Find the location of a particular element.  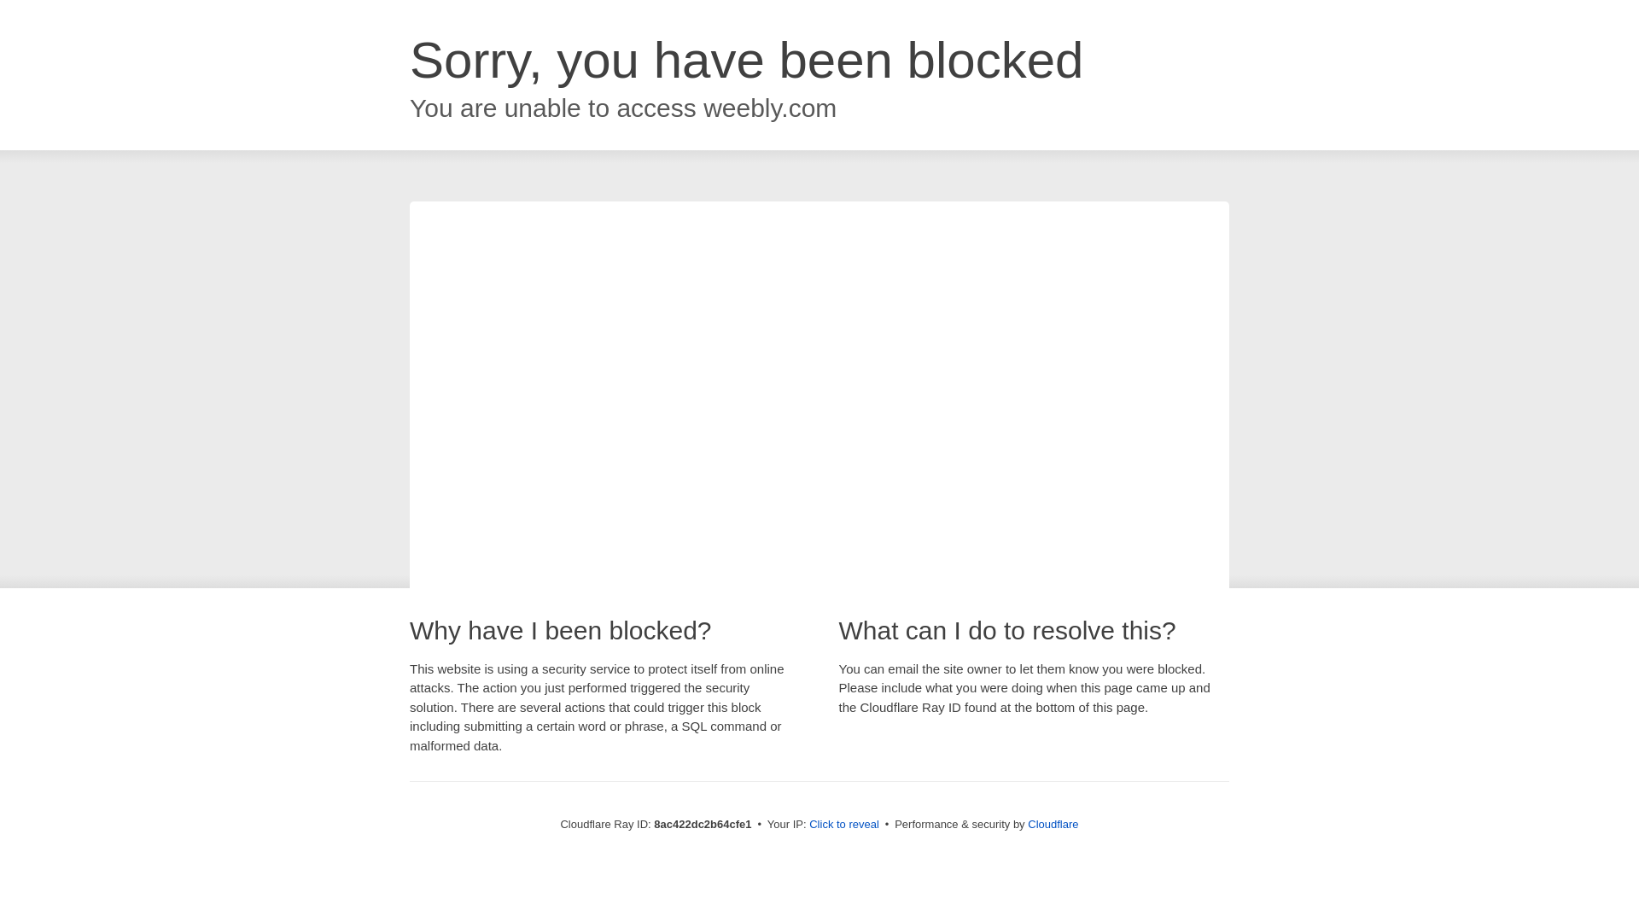

Click to reveal is located at coordinates (843, 825).